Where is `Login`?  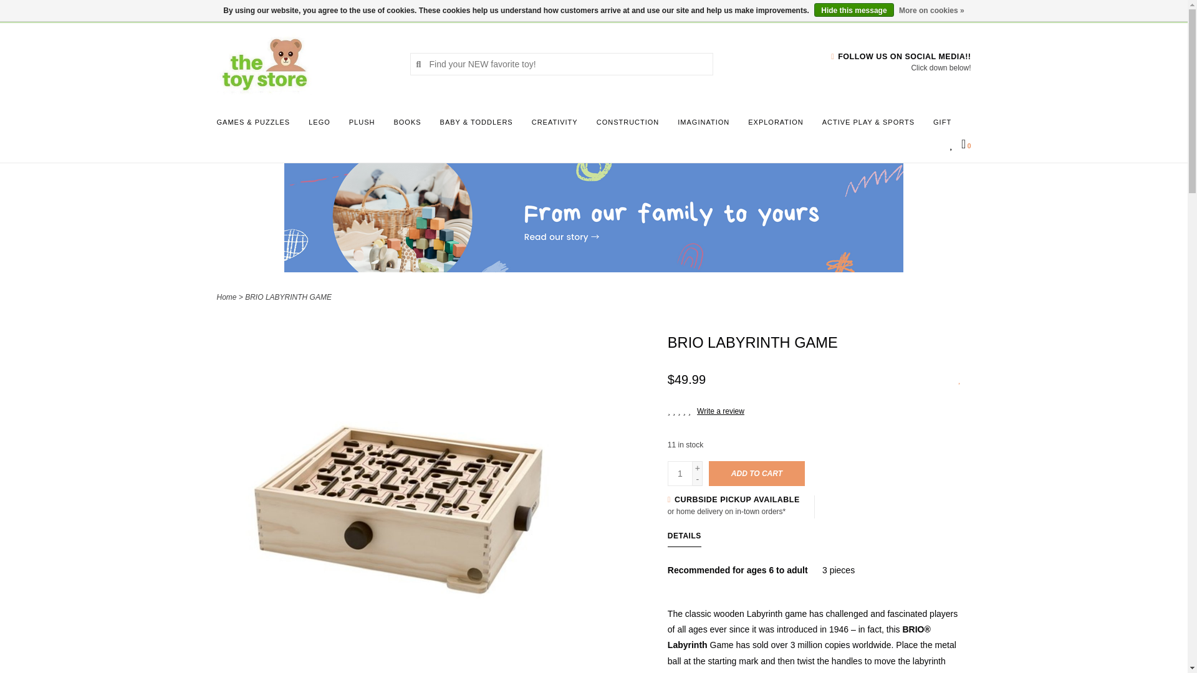 Login is located at coordinates (321, 10).